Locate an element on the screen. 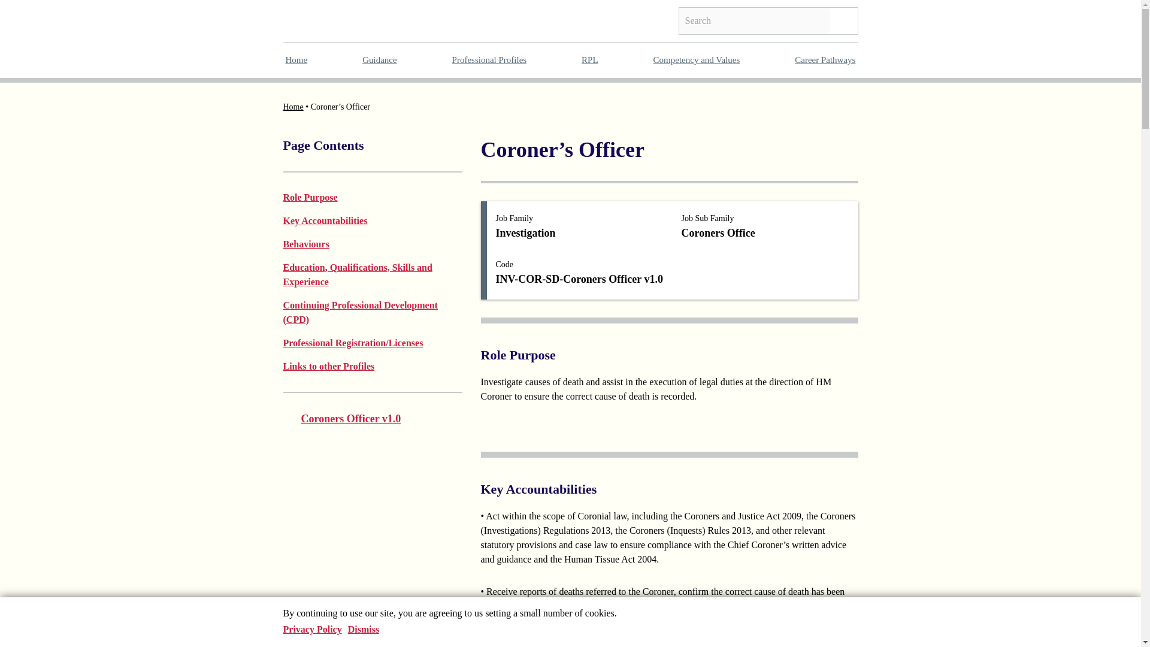  Professional Profiles is located at coordinates (489, 60).